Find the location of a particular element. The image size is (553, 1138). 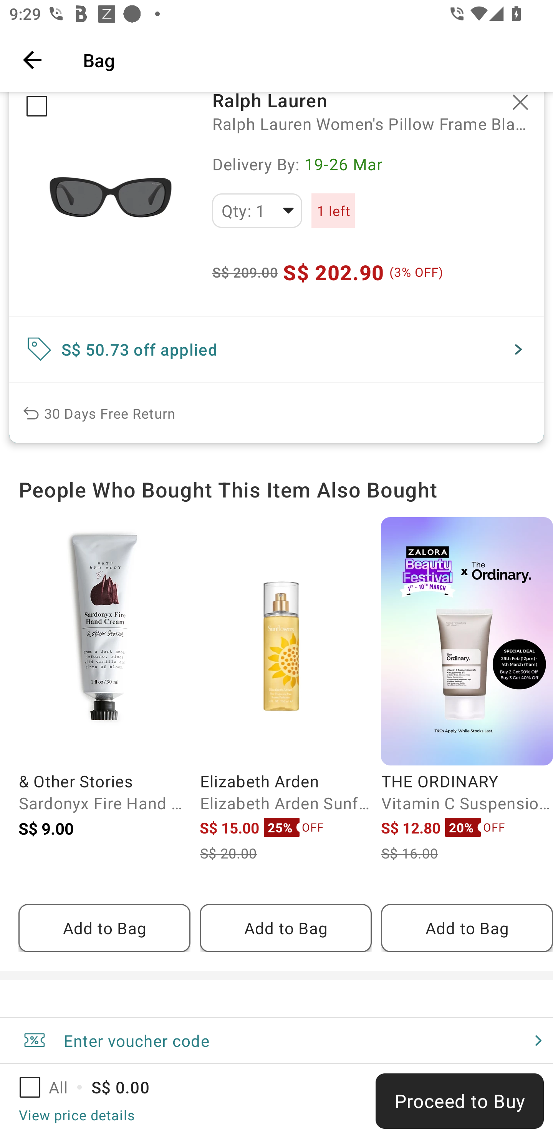

Proceed to Buy is located at coordinates (459, 1101).